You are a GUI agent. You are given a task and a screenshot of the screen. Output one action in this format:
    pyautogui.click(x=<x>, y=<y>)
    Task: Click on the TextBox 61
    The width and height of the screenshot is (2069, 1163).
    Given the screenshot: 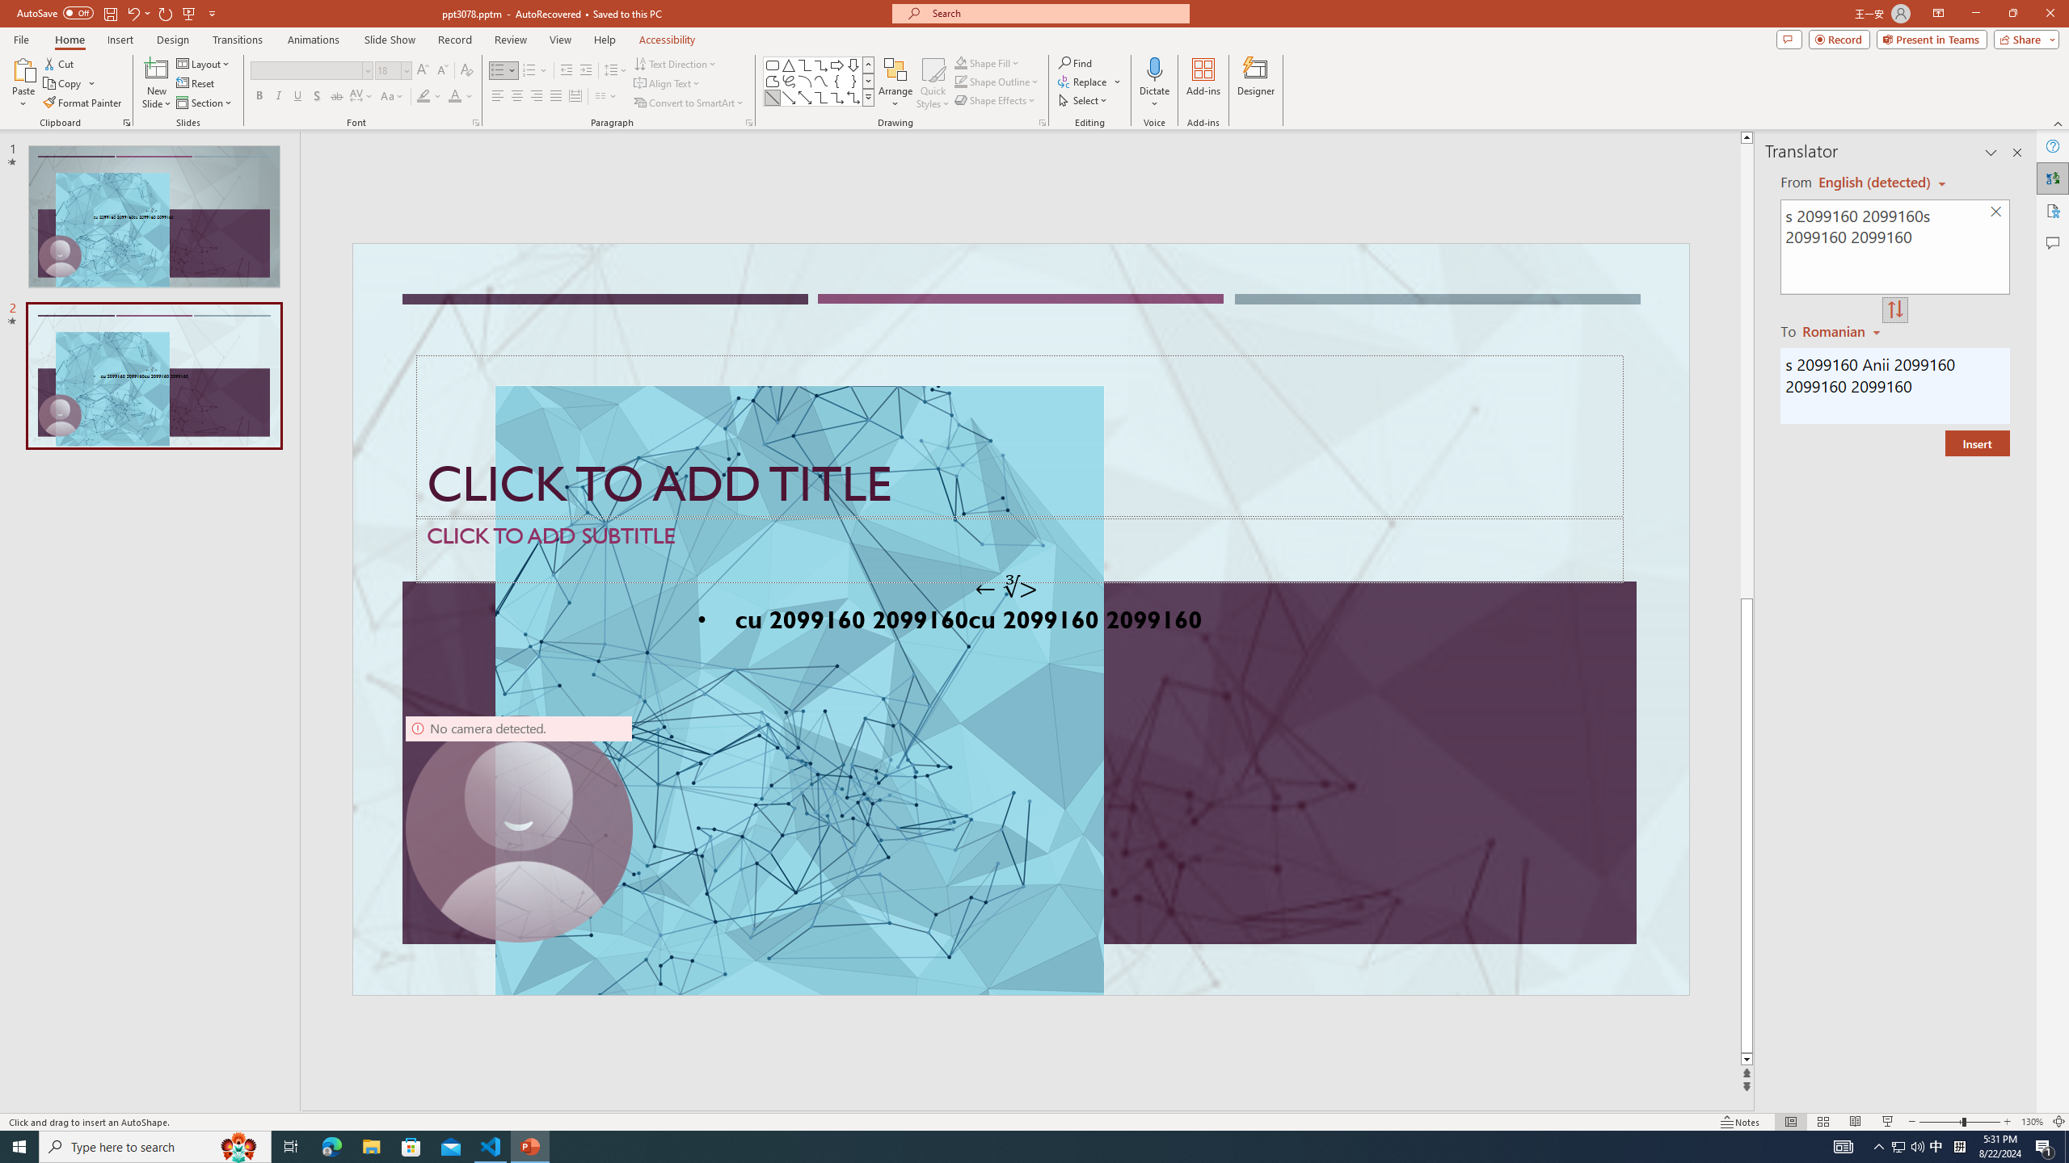 What is the action you would take?
    pyautogui.click(x=1018, y=622)
    